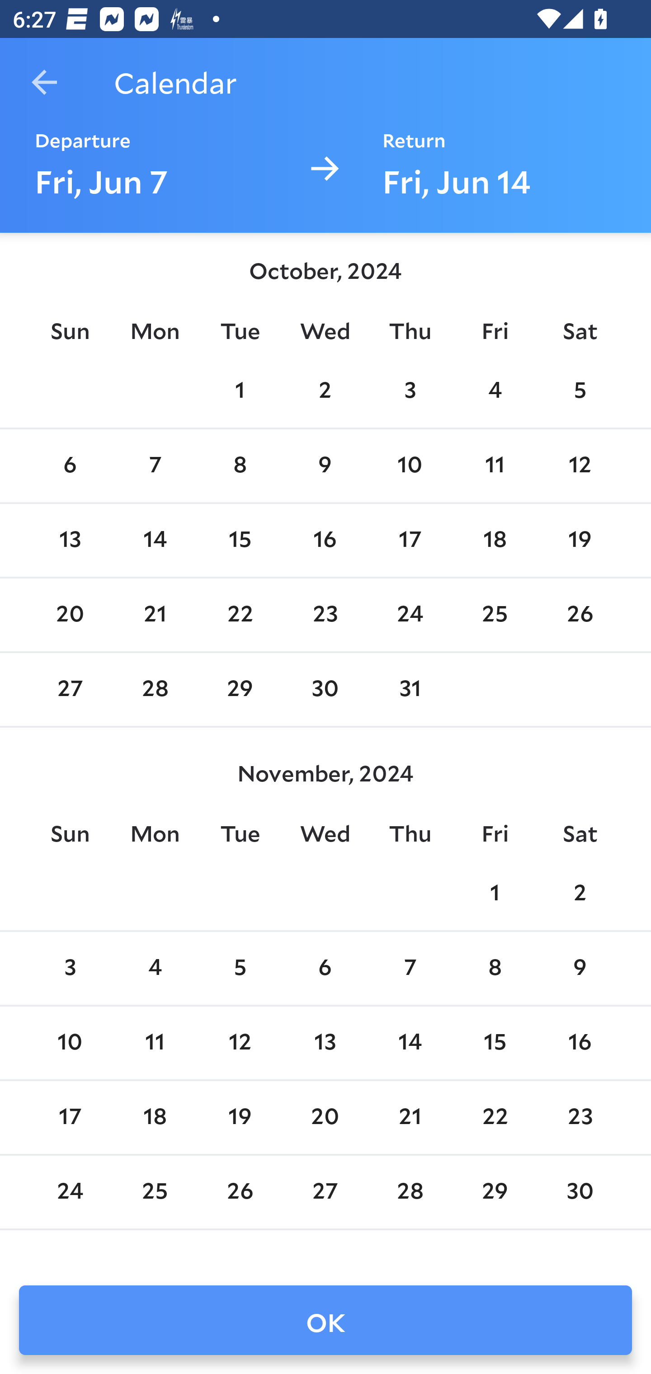 The height and width of the screenshot is (1374, 651). I want to click on 18, so click(155, 1117).